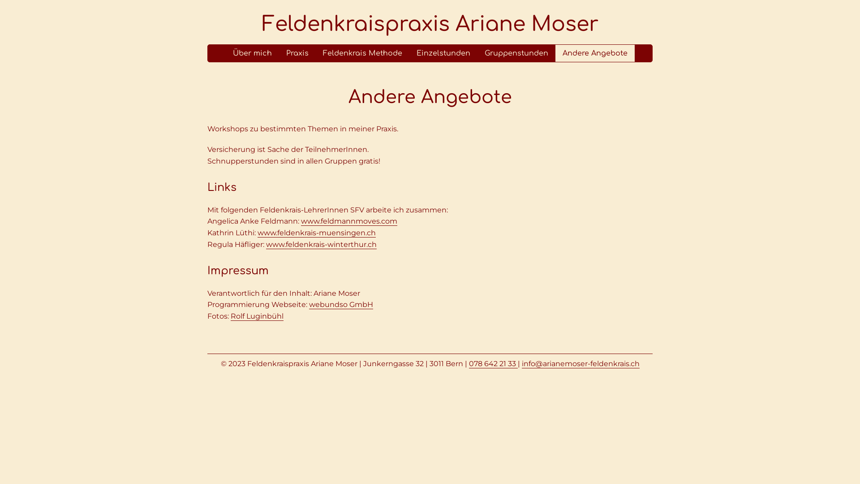  Describe the element at coordinates (493, 364) in the screenshot. I see `078 642 21 33` at that location.